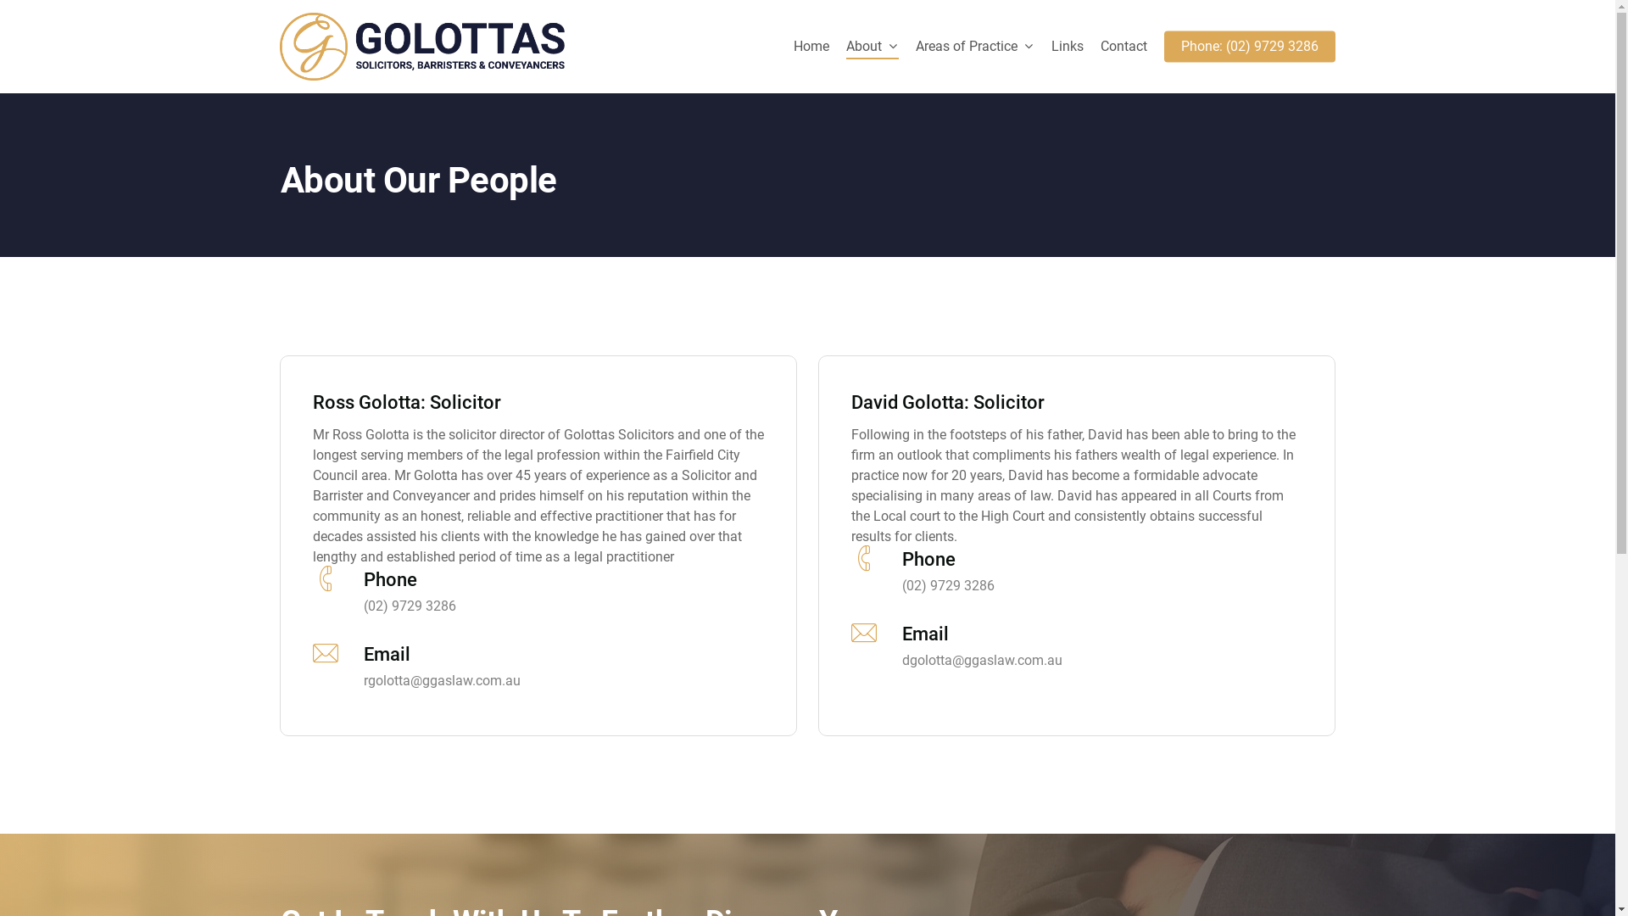 Image resolution: width=1628 pixels, height=916 pixels. What do you see at coordinates (1124, 47) in the screenshot?
I see `Contact` at bounding box center [1124, 47].